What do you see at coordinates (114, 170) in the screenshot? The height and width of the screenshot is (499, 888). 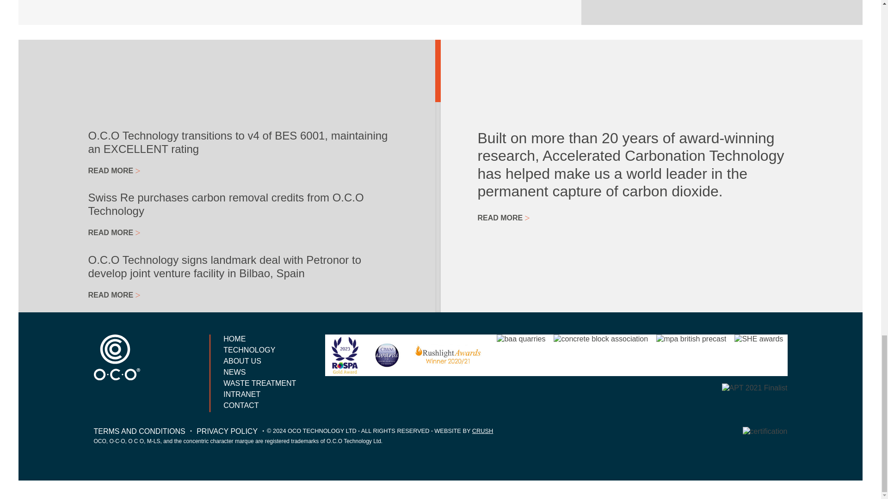 I see `READ MORE` at bounding box center [114, 170].